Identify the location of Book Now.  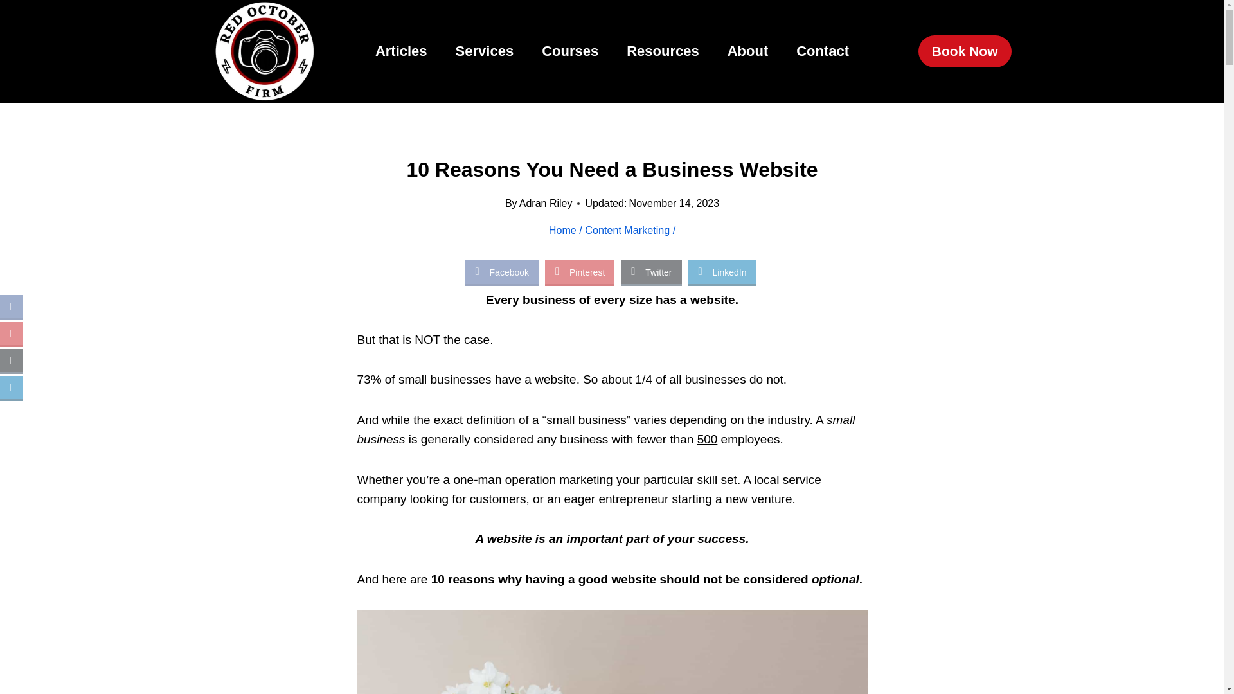
(965, 51).